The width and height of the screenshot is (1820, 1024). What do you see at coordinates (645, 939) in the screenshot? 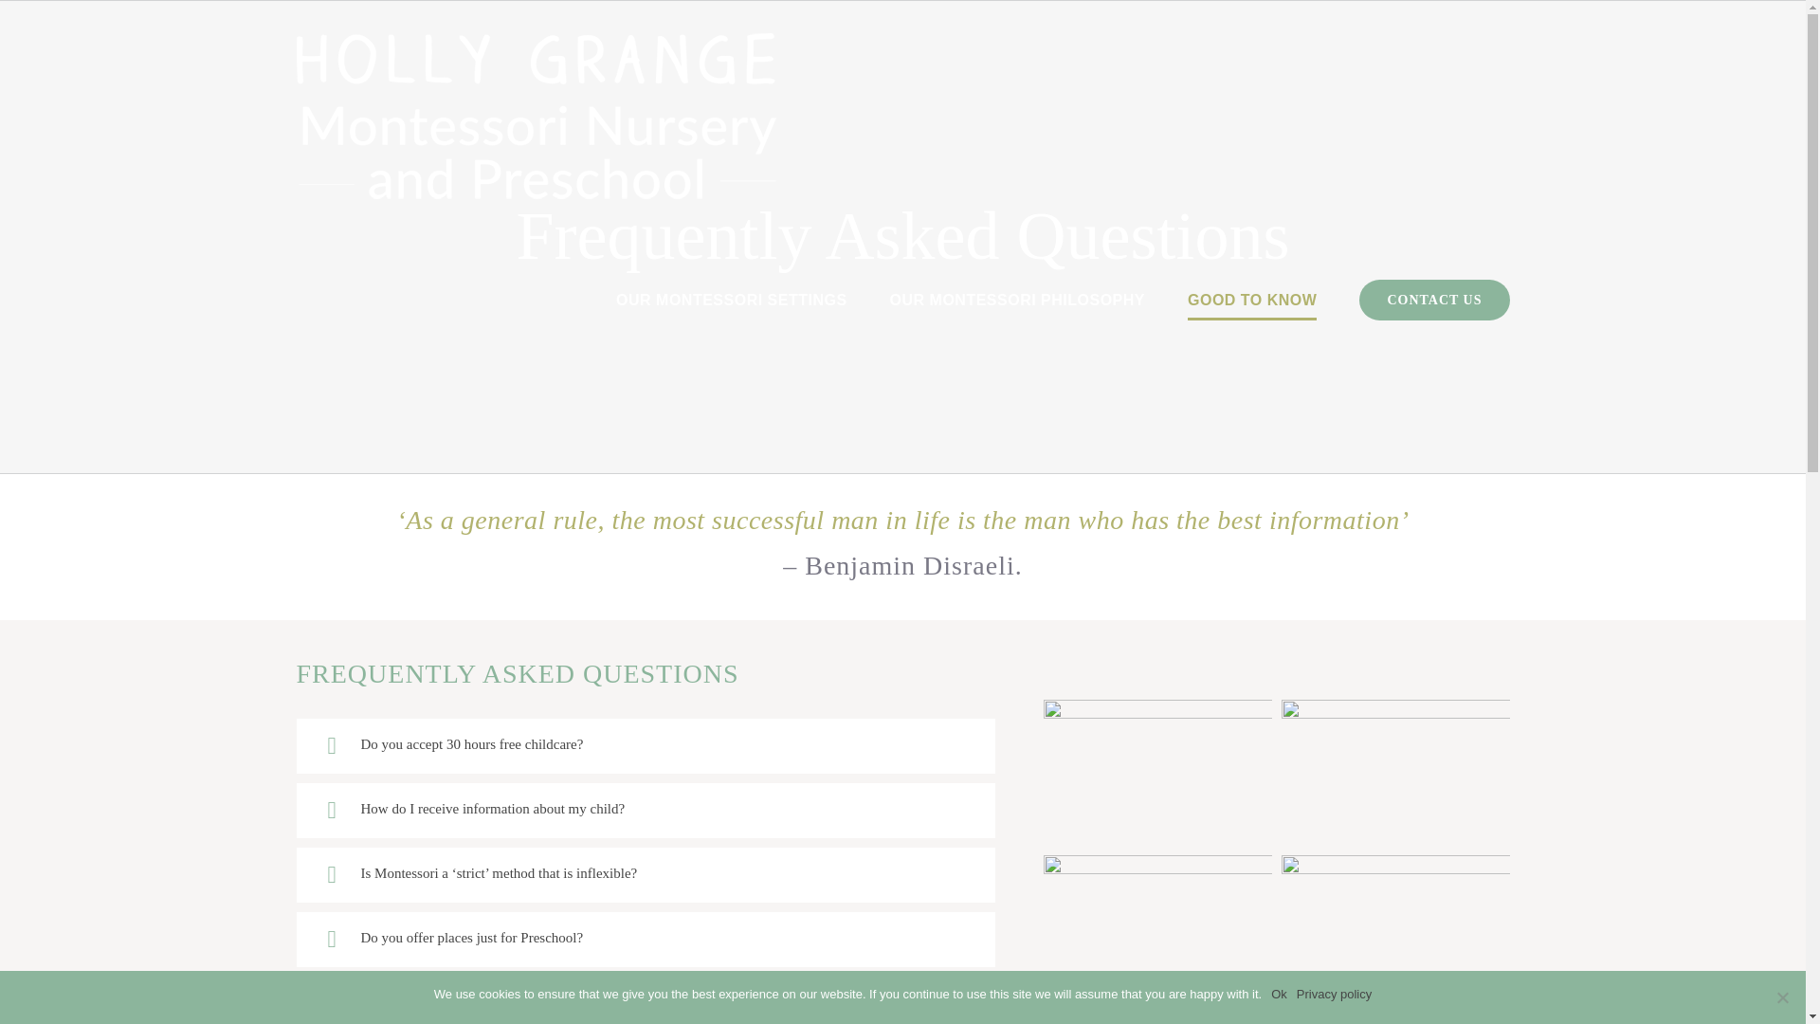
I see `Do you offer places just for Preschool?` at bounding box center [645, 939].